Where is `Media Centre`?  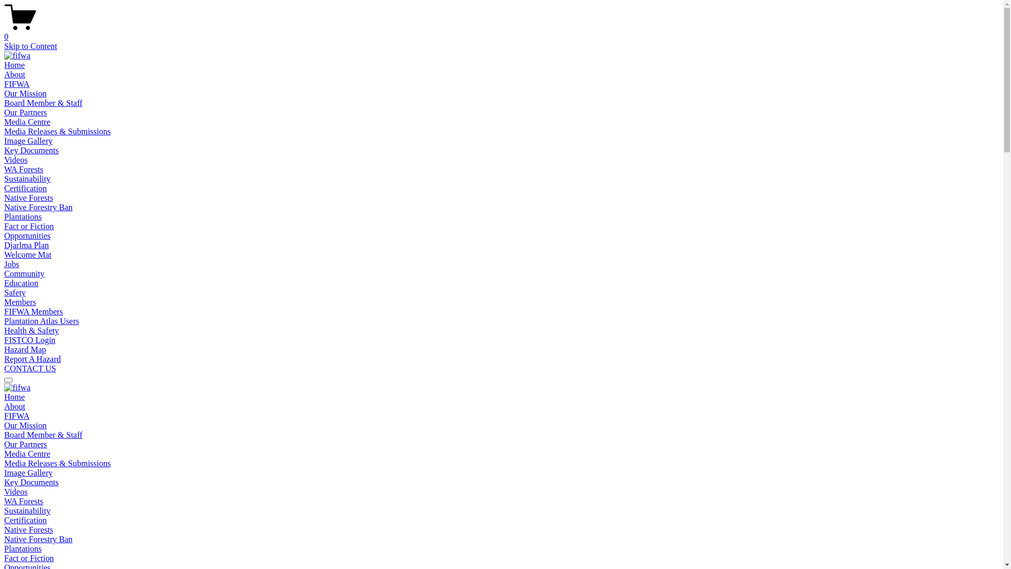
Media Centre is located at coordinates (27, 454).